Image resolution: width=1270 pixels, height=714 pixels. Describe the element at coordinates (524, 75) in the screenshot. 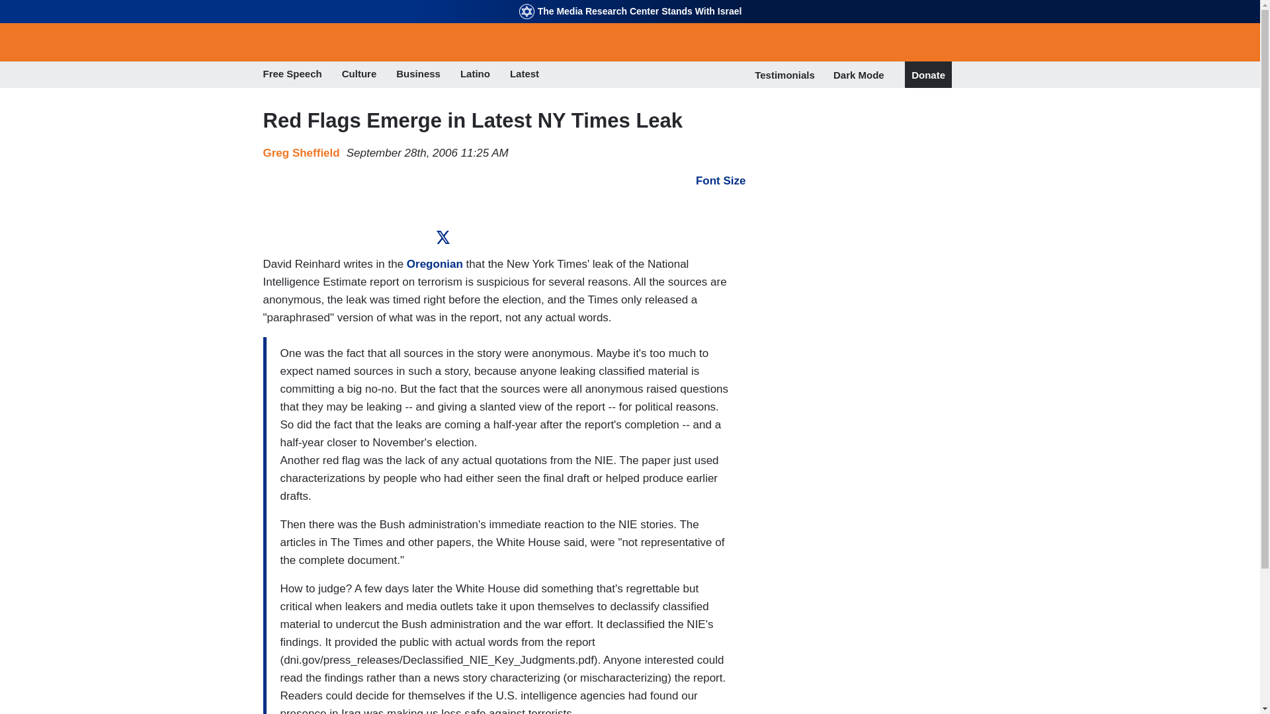

I see `Latest` at that location.